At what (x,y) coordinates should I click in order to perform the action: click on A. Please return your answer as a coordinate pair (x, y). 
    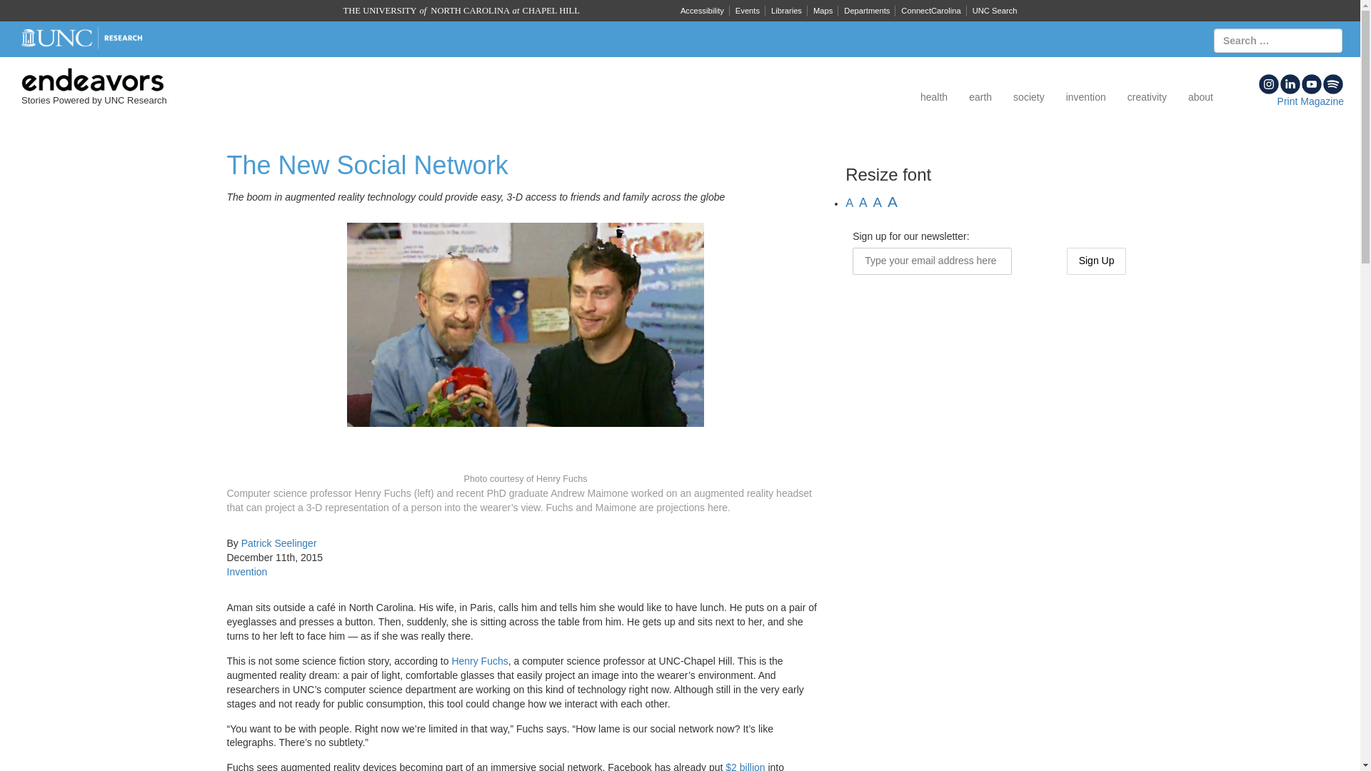
    Looking at the image, I should click on (878, 202).